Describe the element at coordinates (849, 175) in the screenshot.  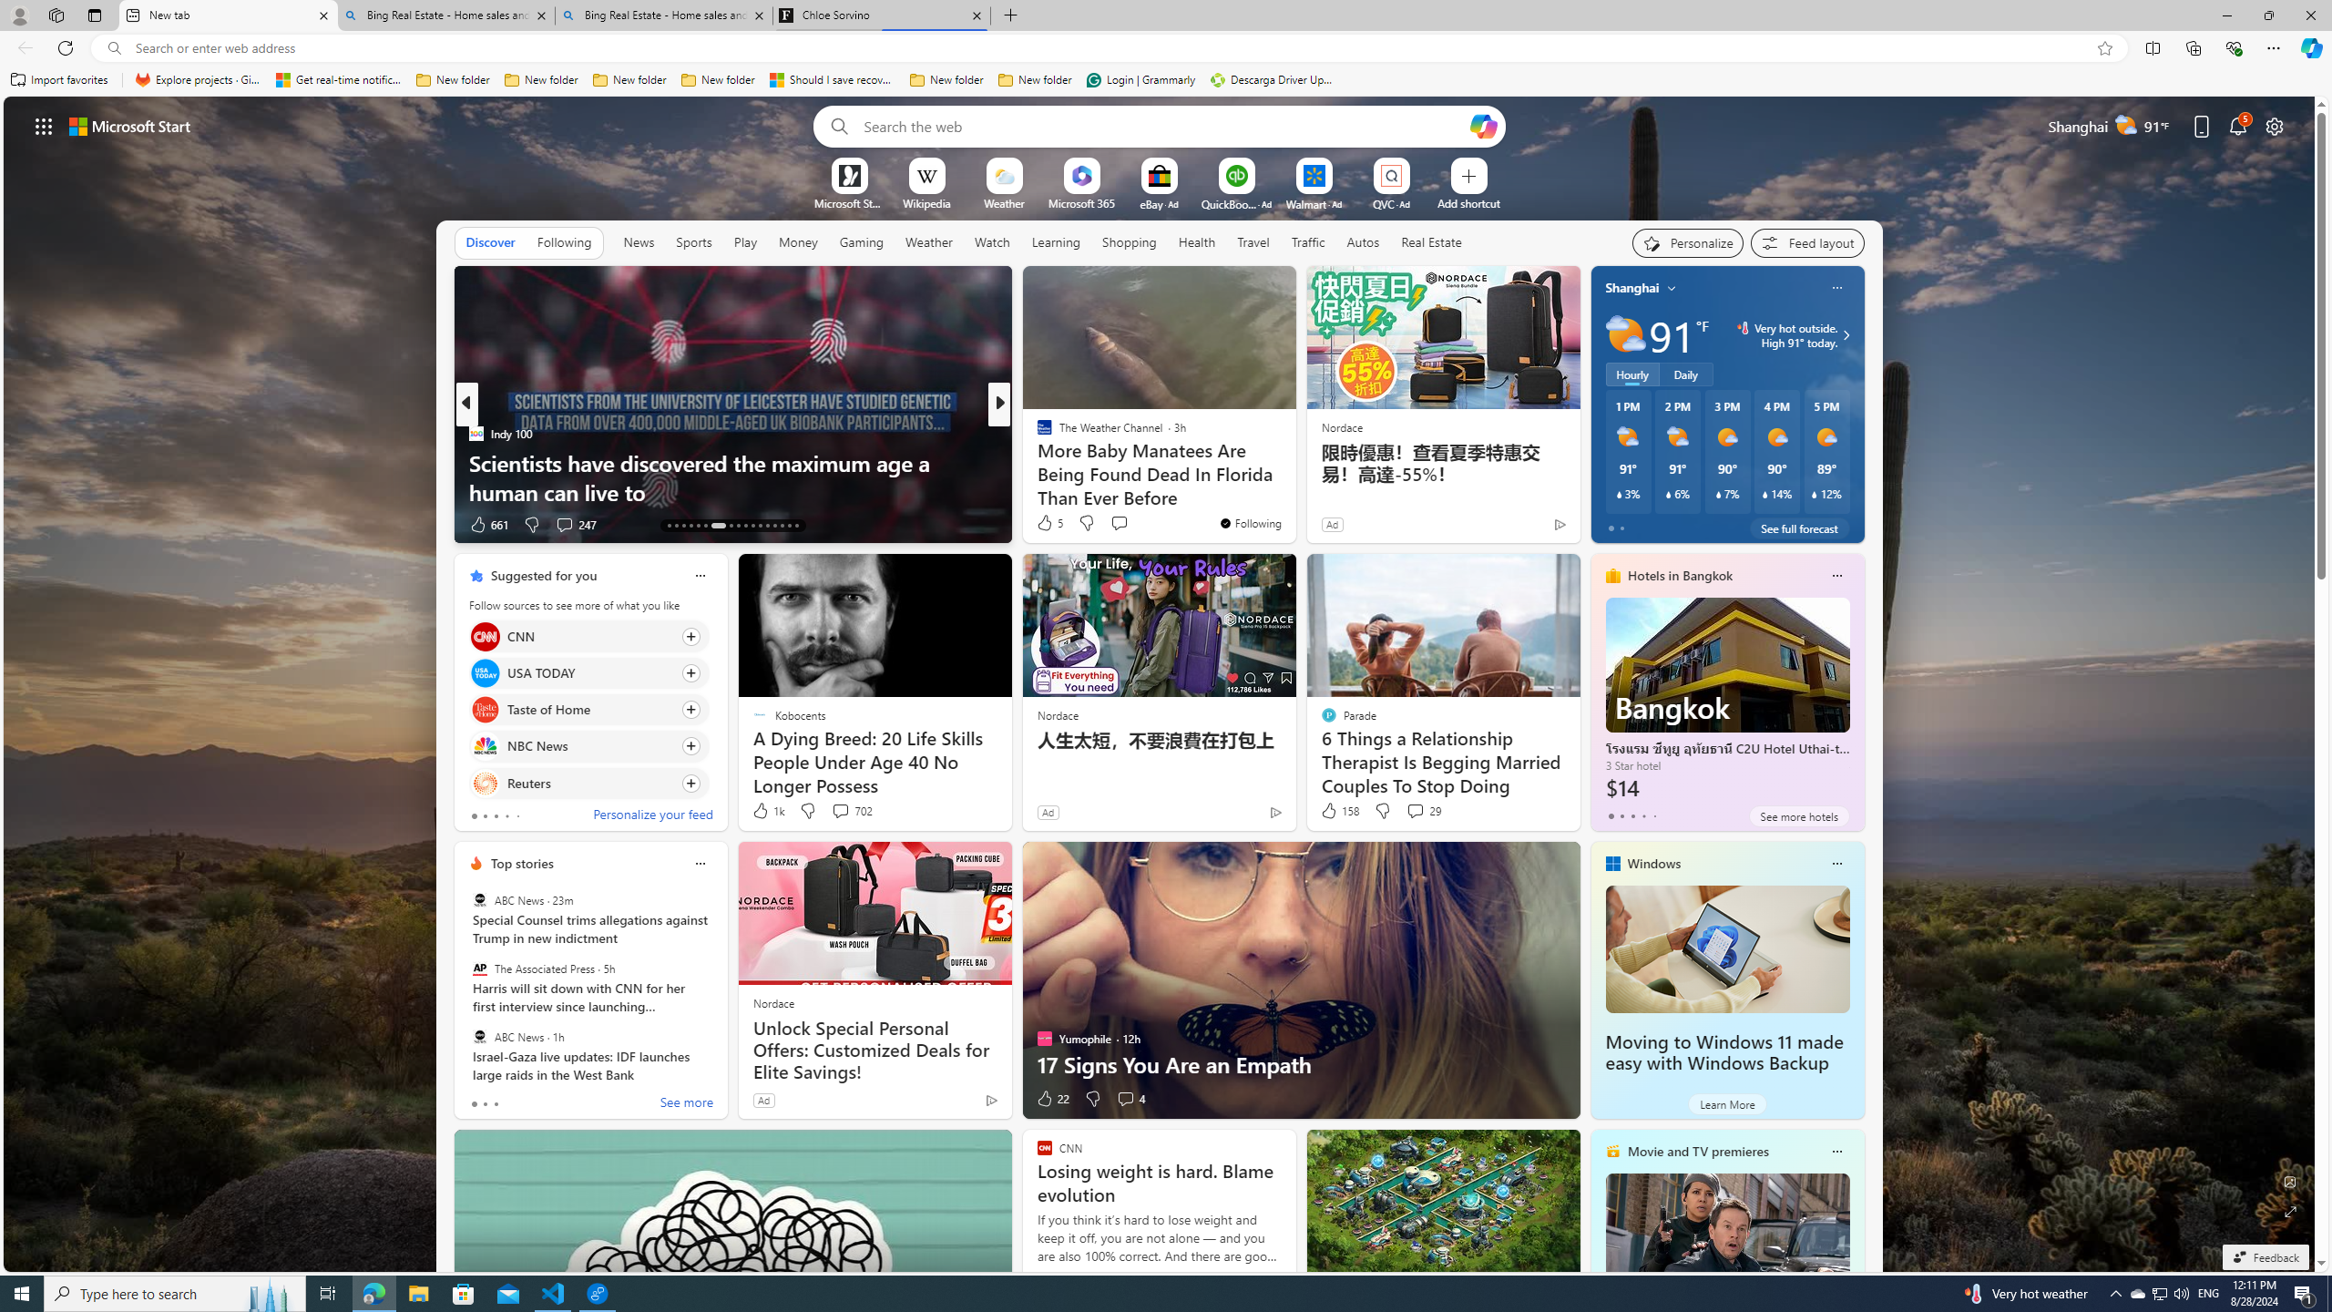
I see `To get missing image descriptions, open the context menu.` at that location.